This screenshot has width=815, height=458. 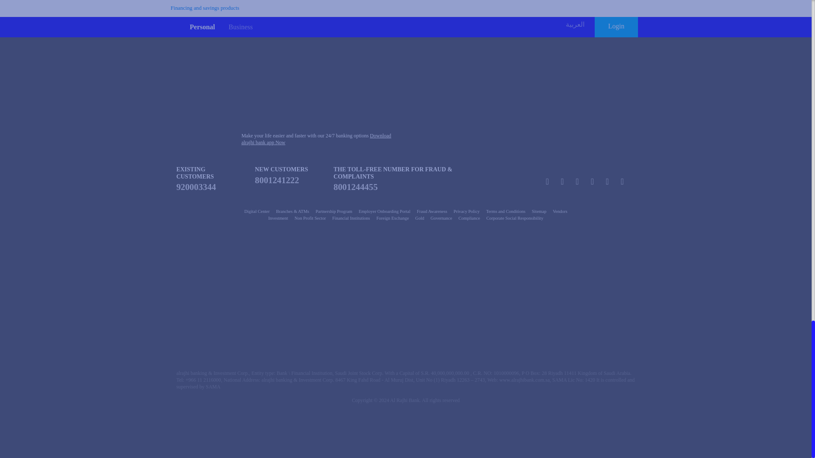 What do you see at coordinates (217, 263) in the screenshot?
I see `Our Duty` at bounding box center [217, 263].